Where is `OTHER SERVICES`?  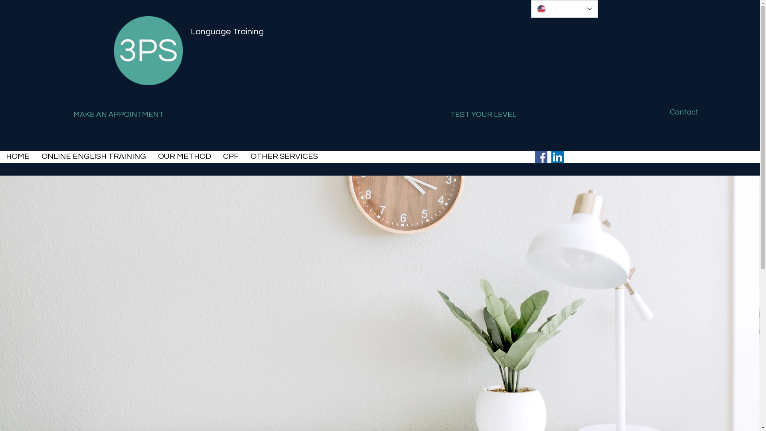
OTHER SERVICES is located at coordinates (284, 156).